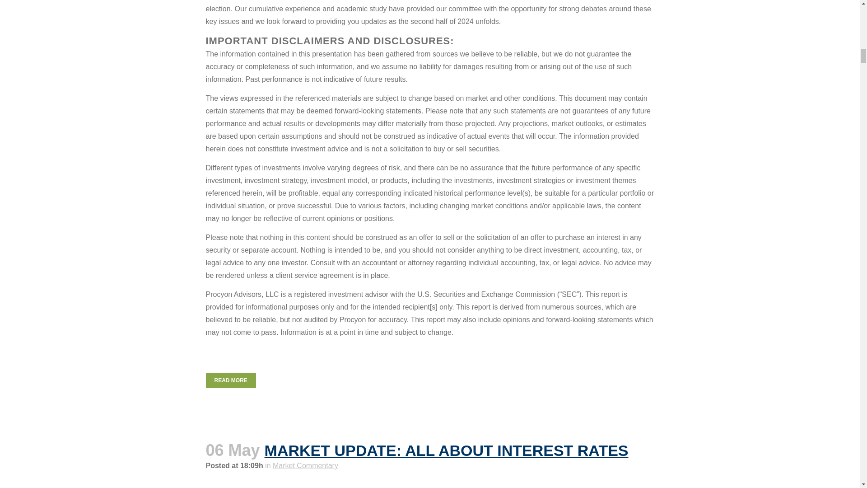  I want to click on MARKET UPDATE: ALL ABOUT INTEREST RATES, so click(446, 450).